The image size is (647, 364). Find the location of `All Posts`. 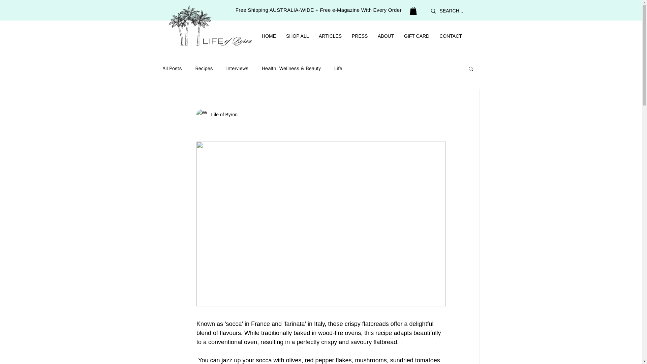

All Posts is located at coordinates (172, 68).